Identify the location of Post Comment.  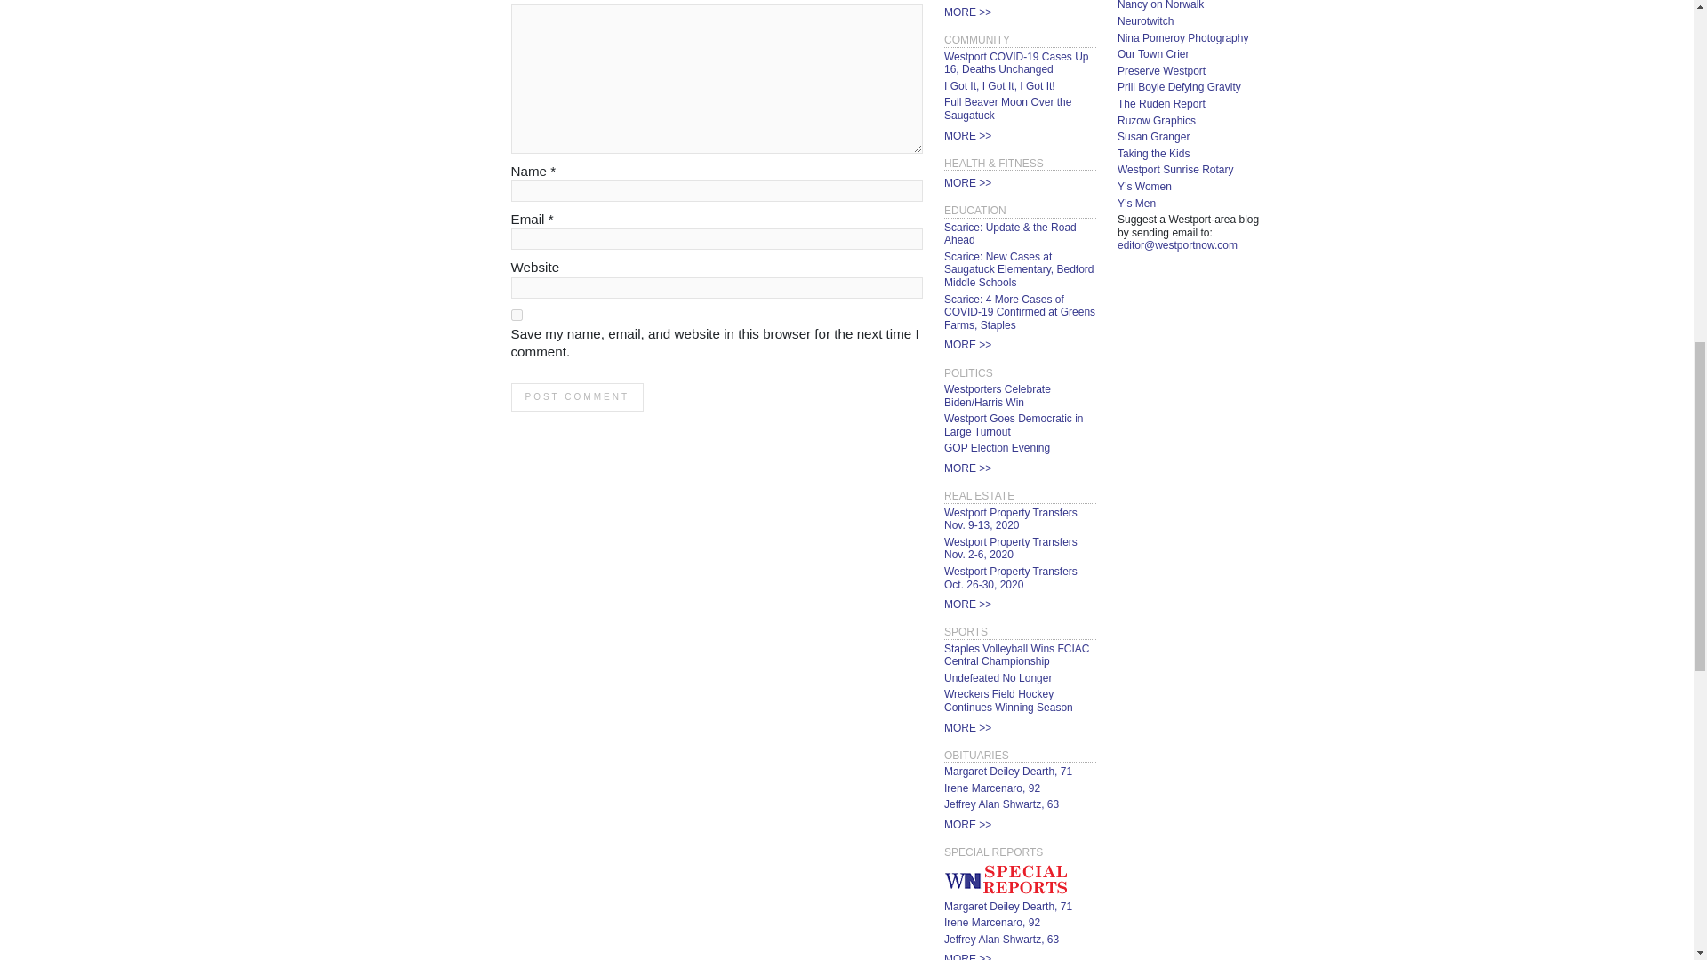
(576, 396).